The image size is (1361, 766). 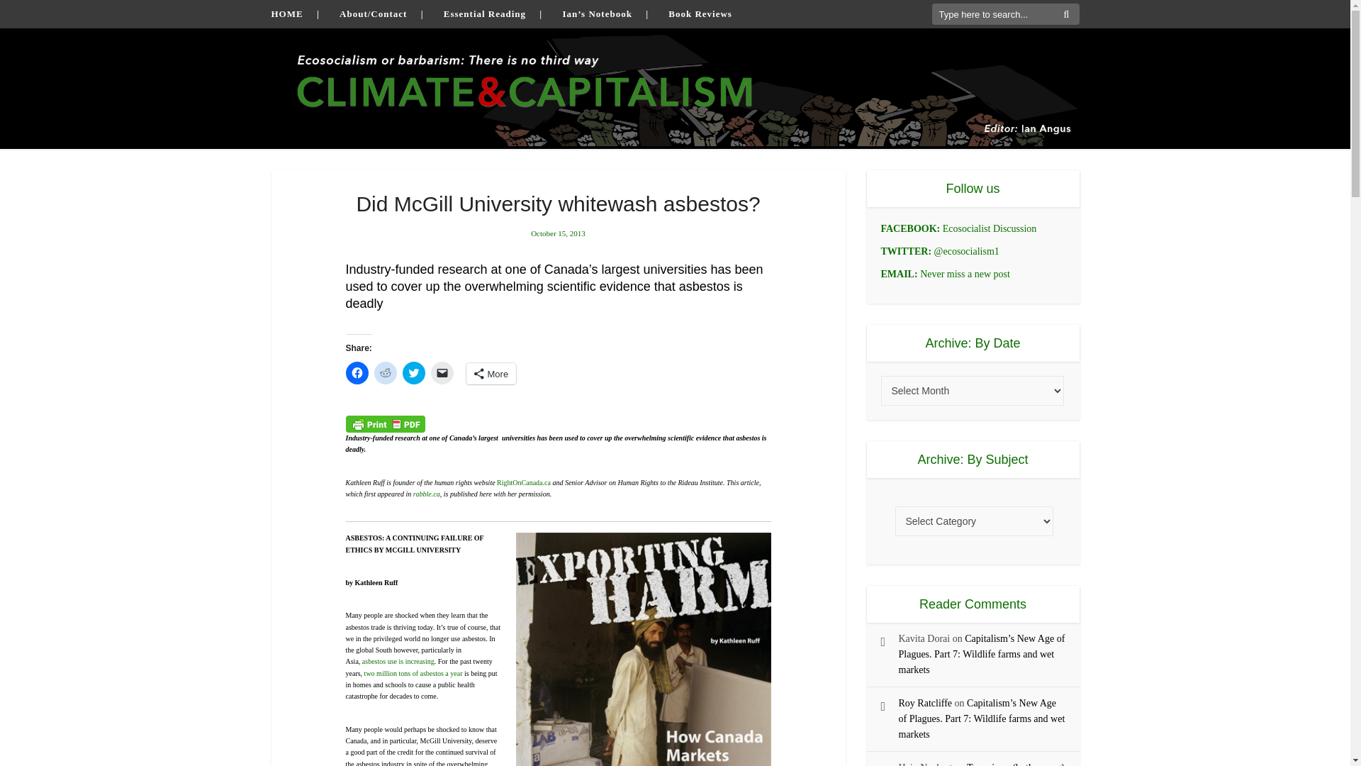 What do you see at coordinates (398, 661) in the screenshot?
I see `asbestos use is increasing` at bounding box center [398, 661].